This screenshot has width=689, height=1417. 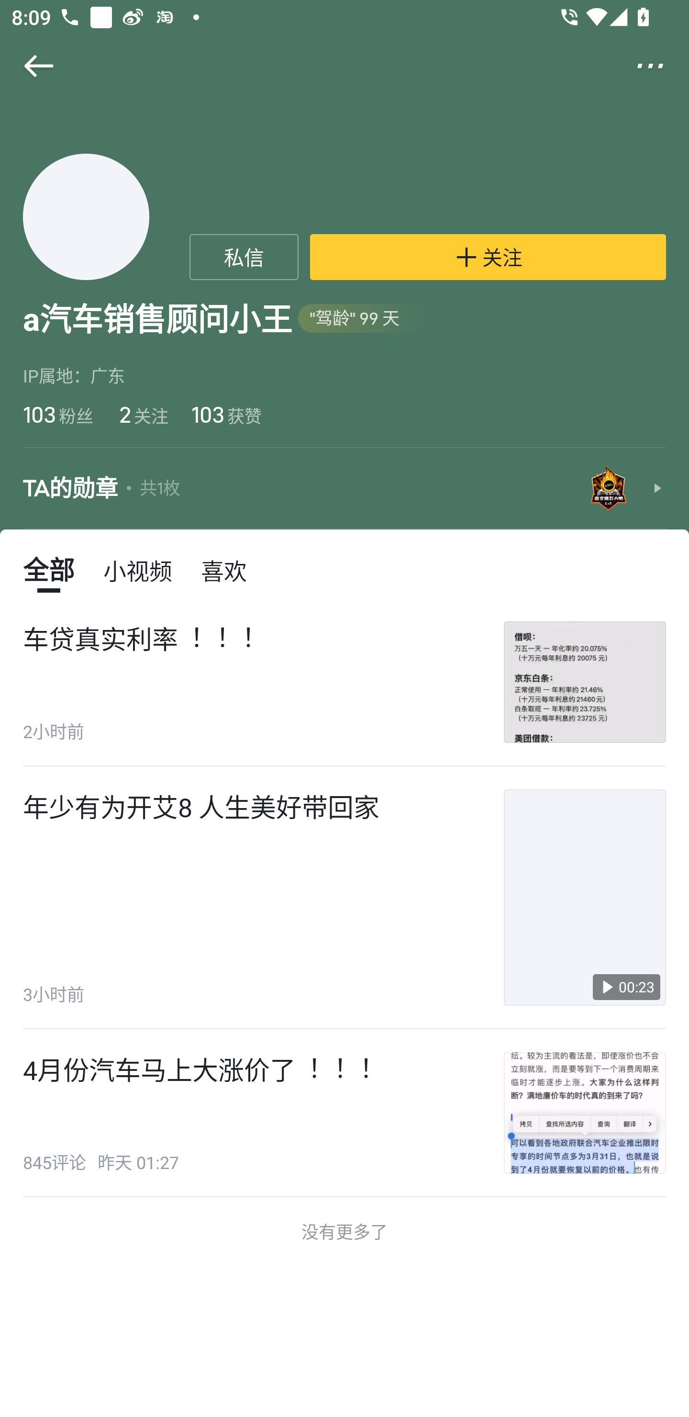 What do you see at coordinates (227, 414) in the screenshot?
I see `103 获赞` at bounding box center [227, 414].